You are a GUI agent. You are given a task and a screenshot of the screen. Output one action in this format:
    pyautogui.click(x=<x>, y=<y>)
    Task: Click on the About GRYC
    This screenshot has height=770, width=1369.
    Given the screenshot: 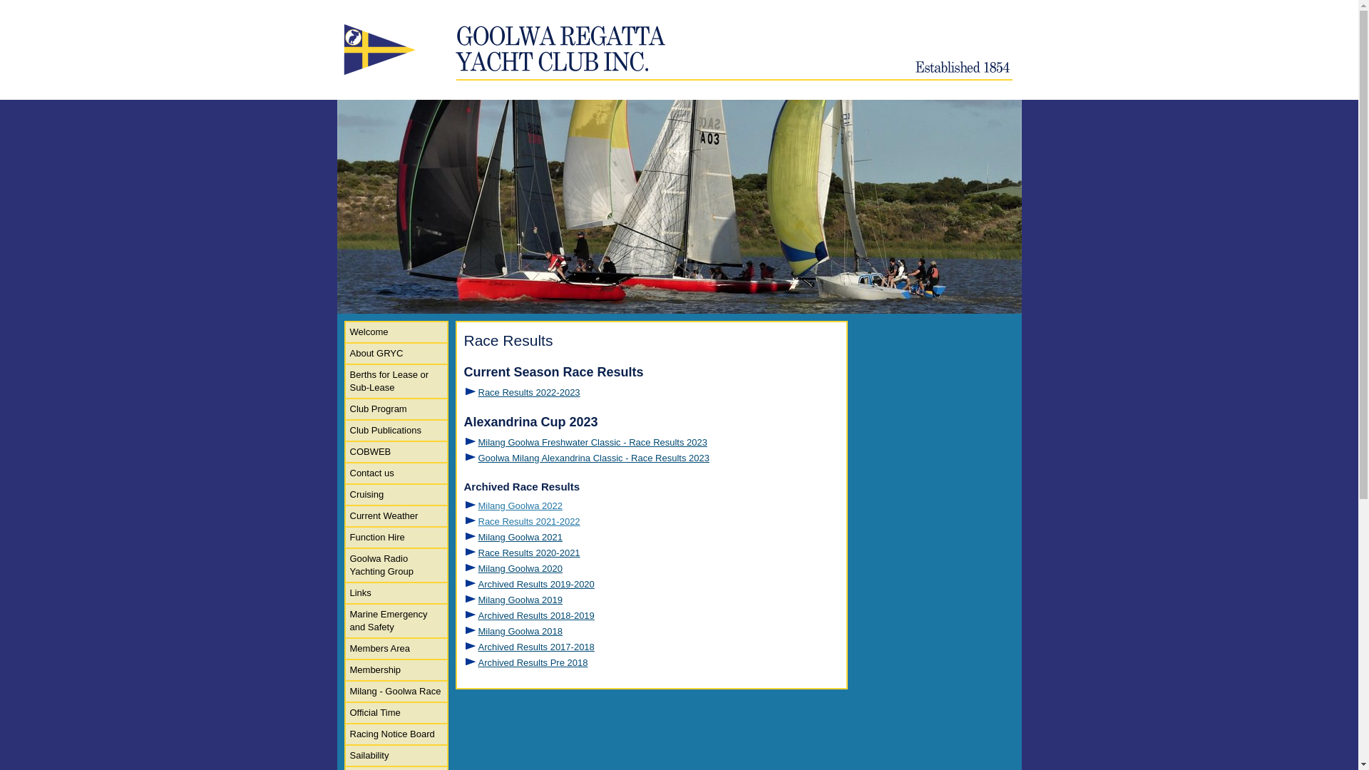 What is the action you would take?
    pyautogui.click(x=396, y=354)
    